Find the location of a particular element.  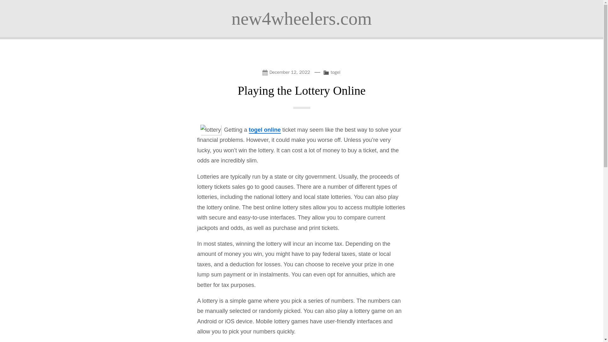

December 12, 2022 is located at coordinates (288, 72).